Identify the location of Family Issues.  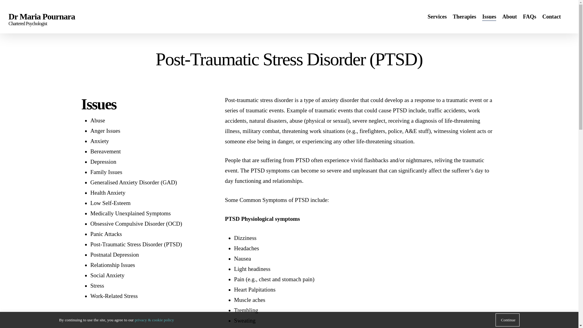
(106, 172).